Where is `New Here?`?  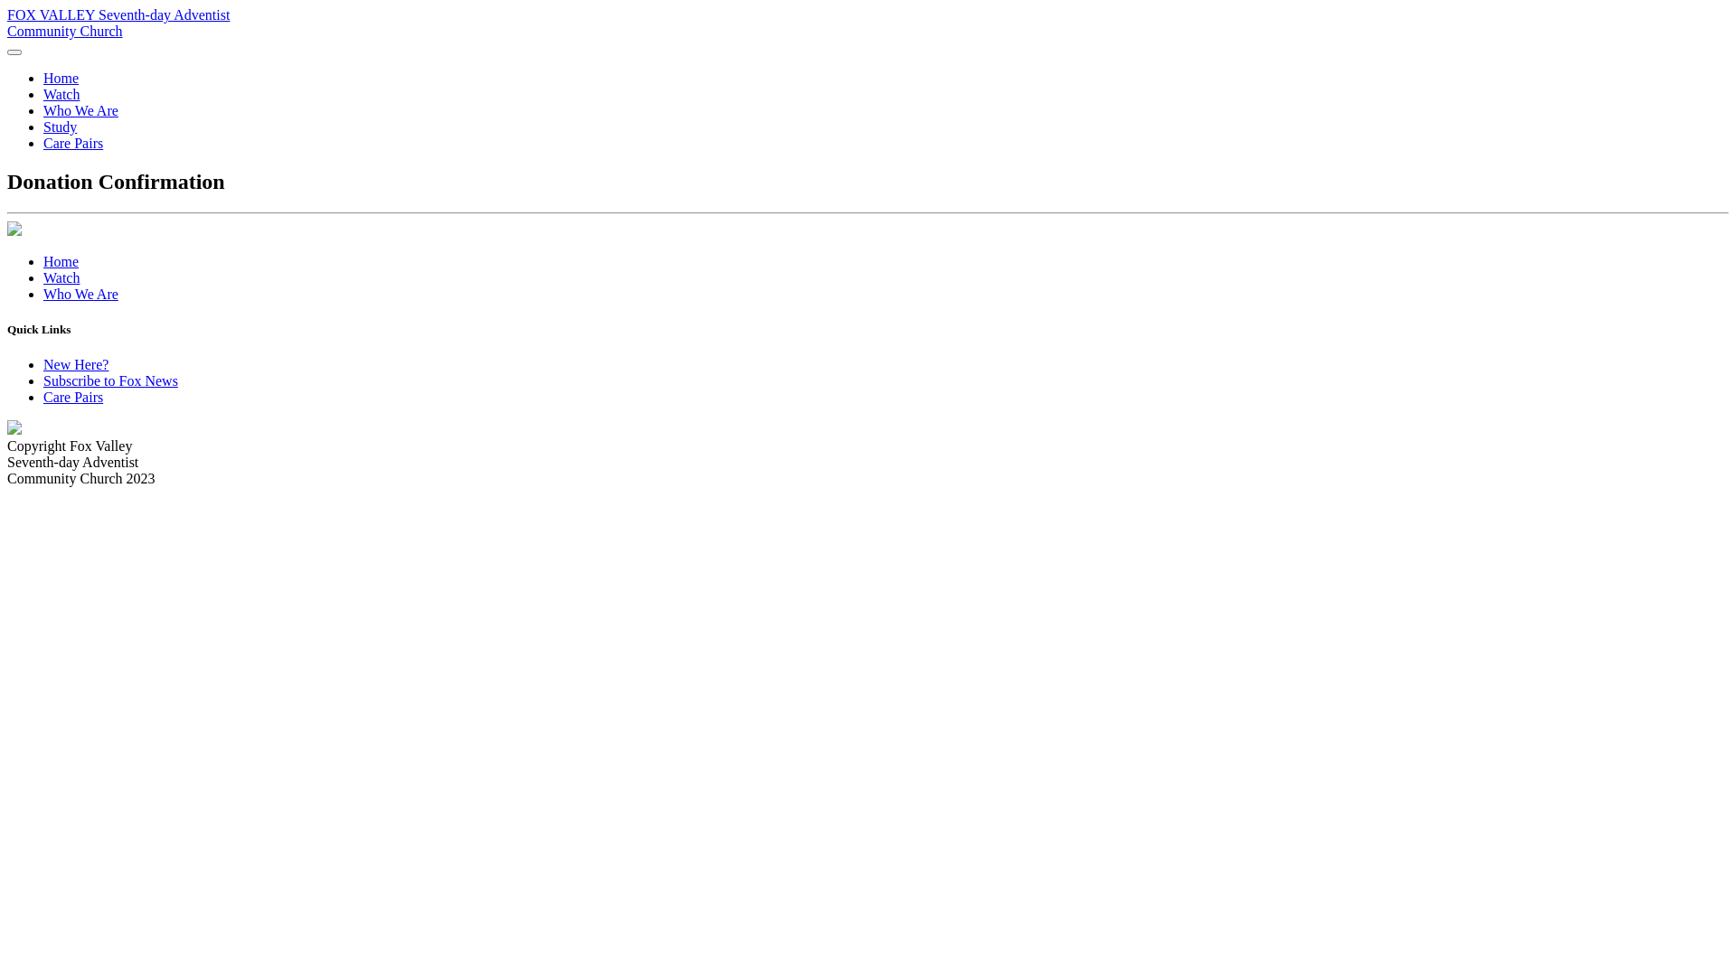
New Here? is located at coordinates (76, 365).